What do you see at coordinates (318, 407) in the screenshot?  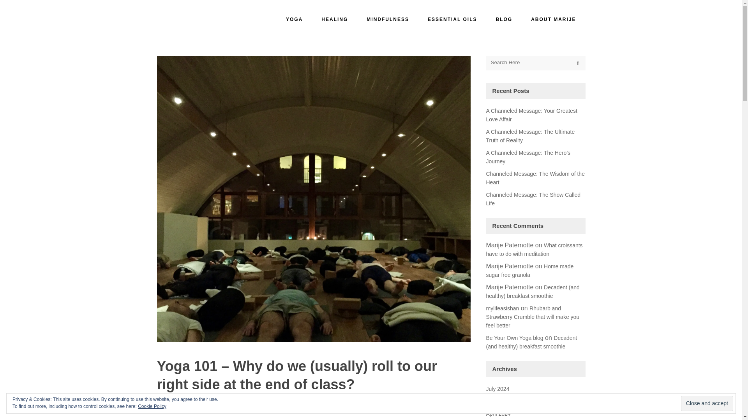 I see `Yoga Practice` at bounding box center [318, 407].